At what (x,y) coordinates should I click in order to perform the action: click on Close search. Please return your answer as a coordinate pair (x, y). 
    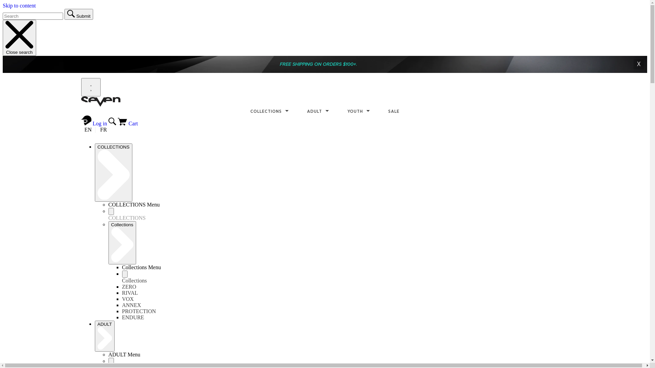
    Looking at the image, I should click on (19, 38).